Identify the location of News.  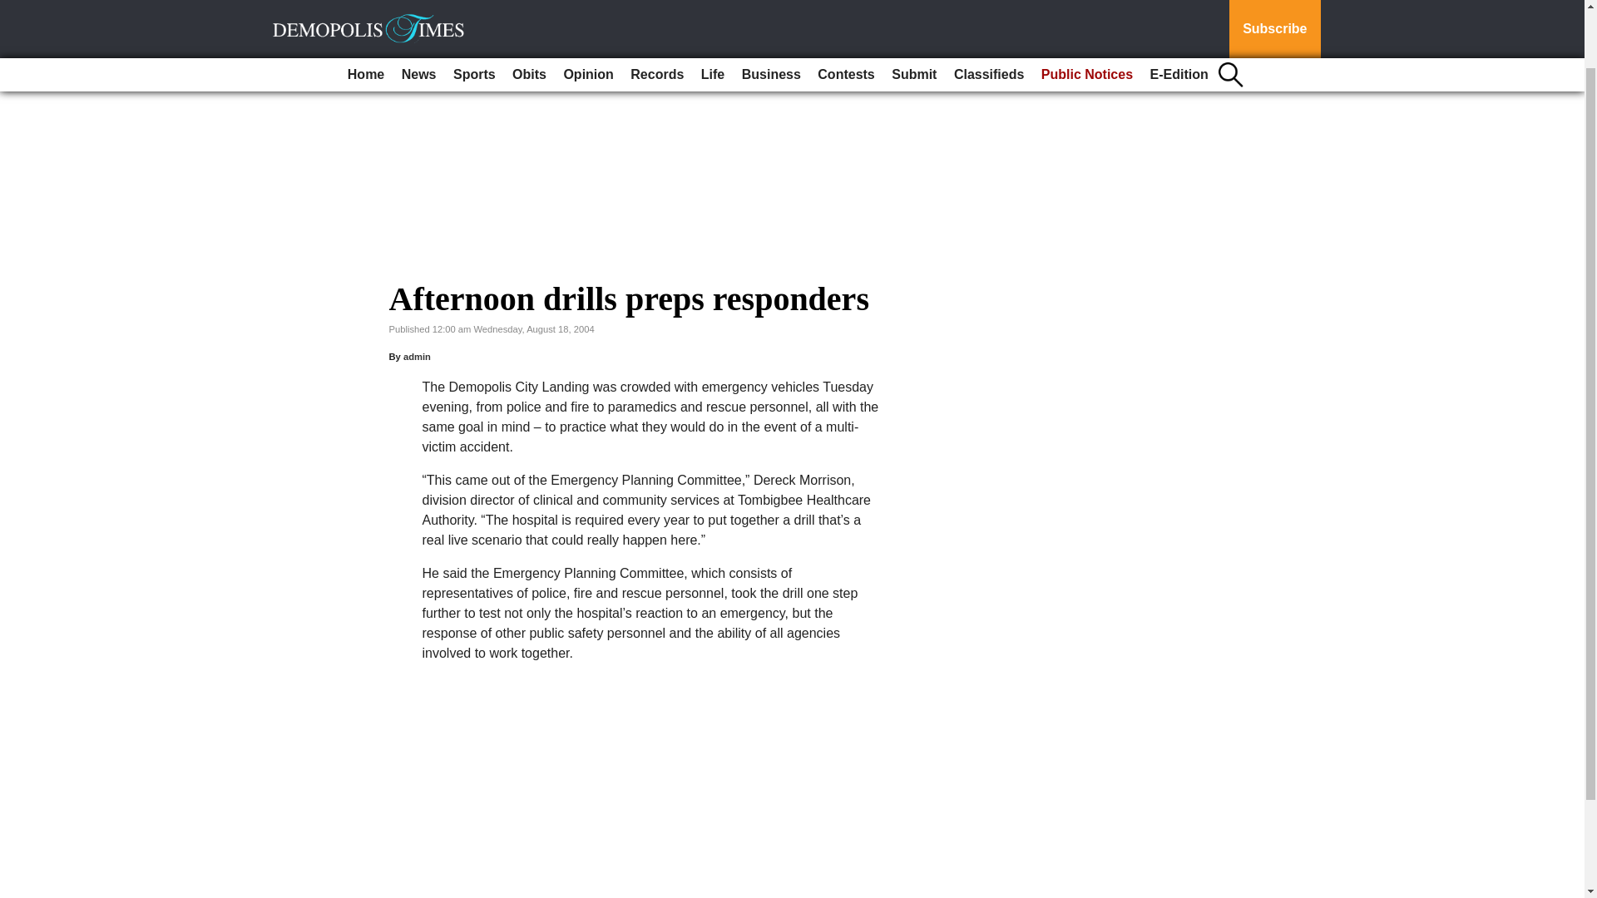
(419, 12).